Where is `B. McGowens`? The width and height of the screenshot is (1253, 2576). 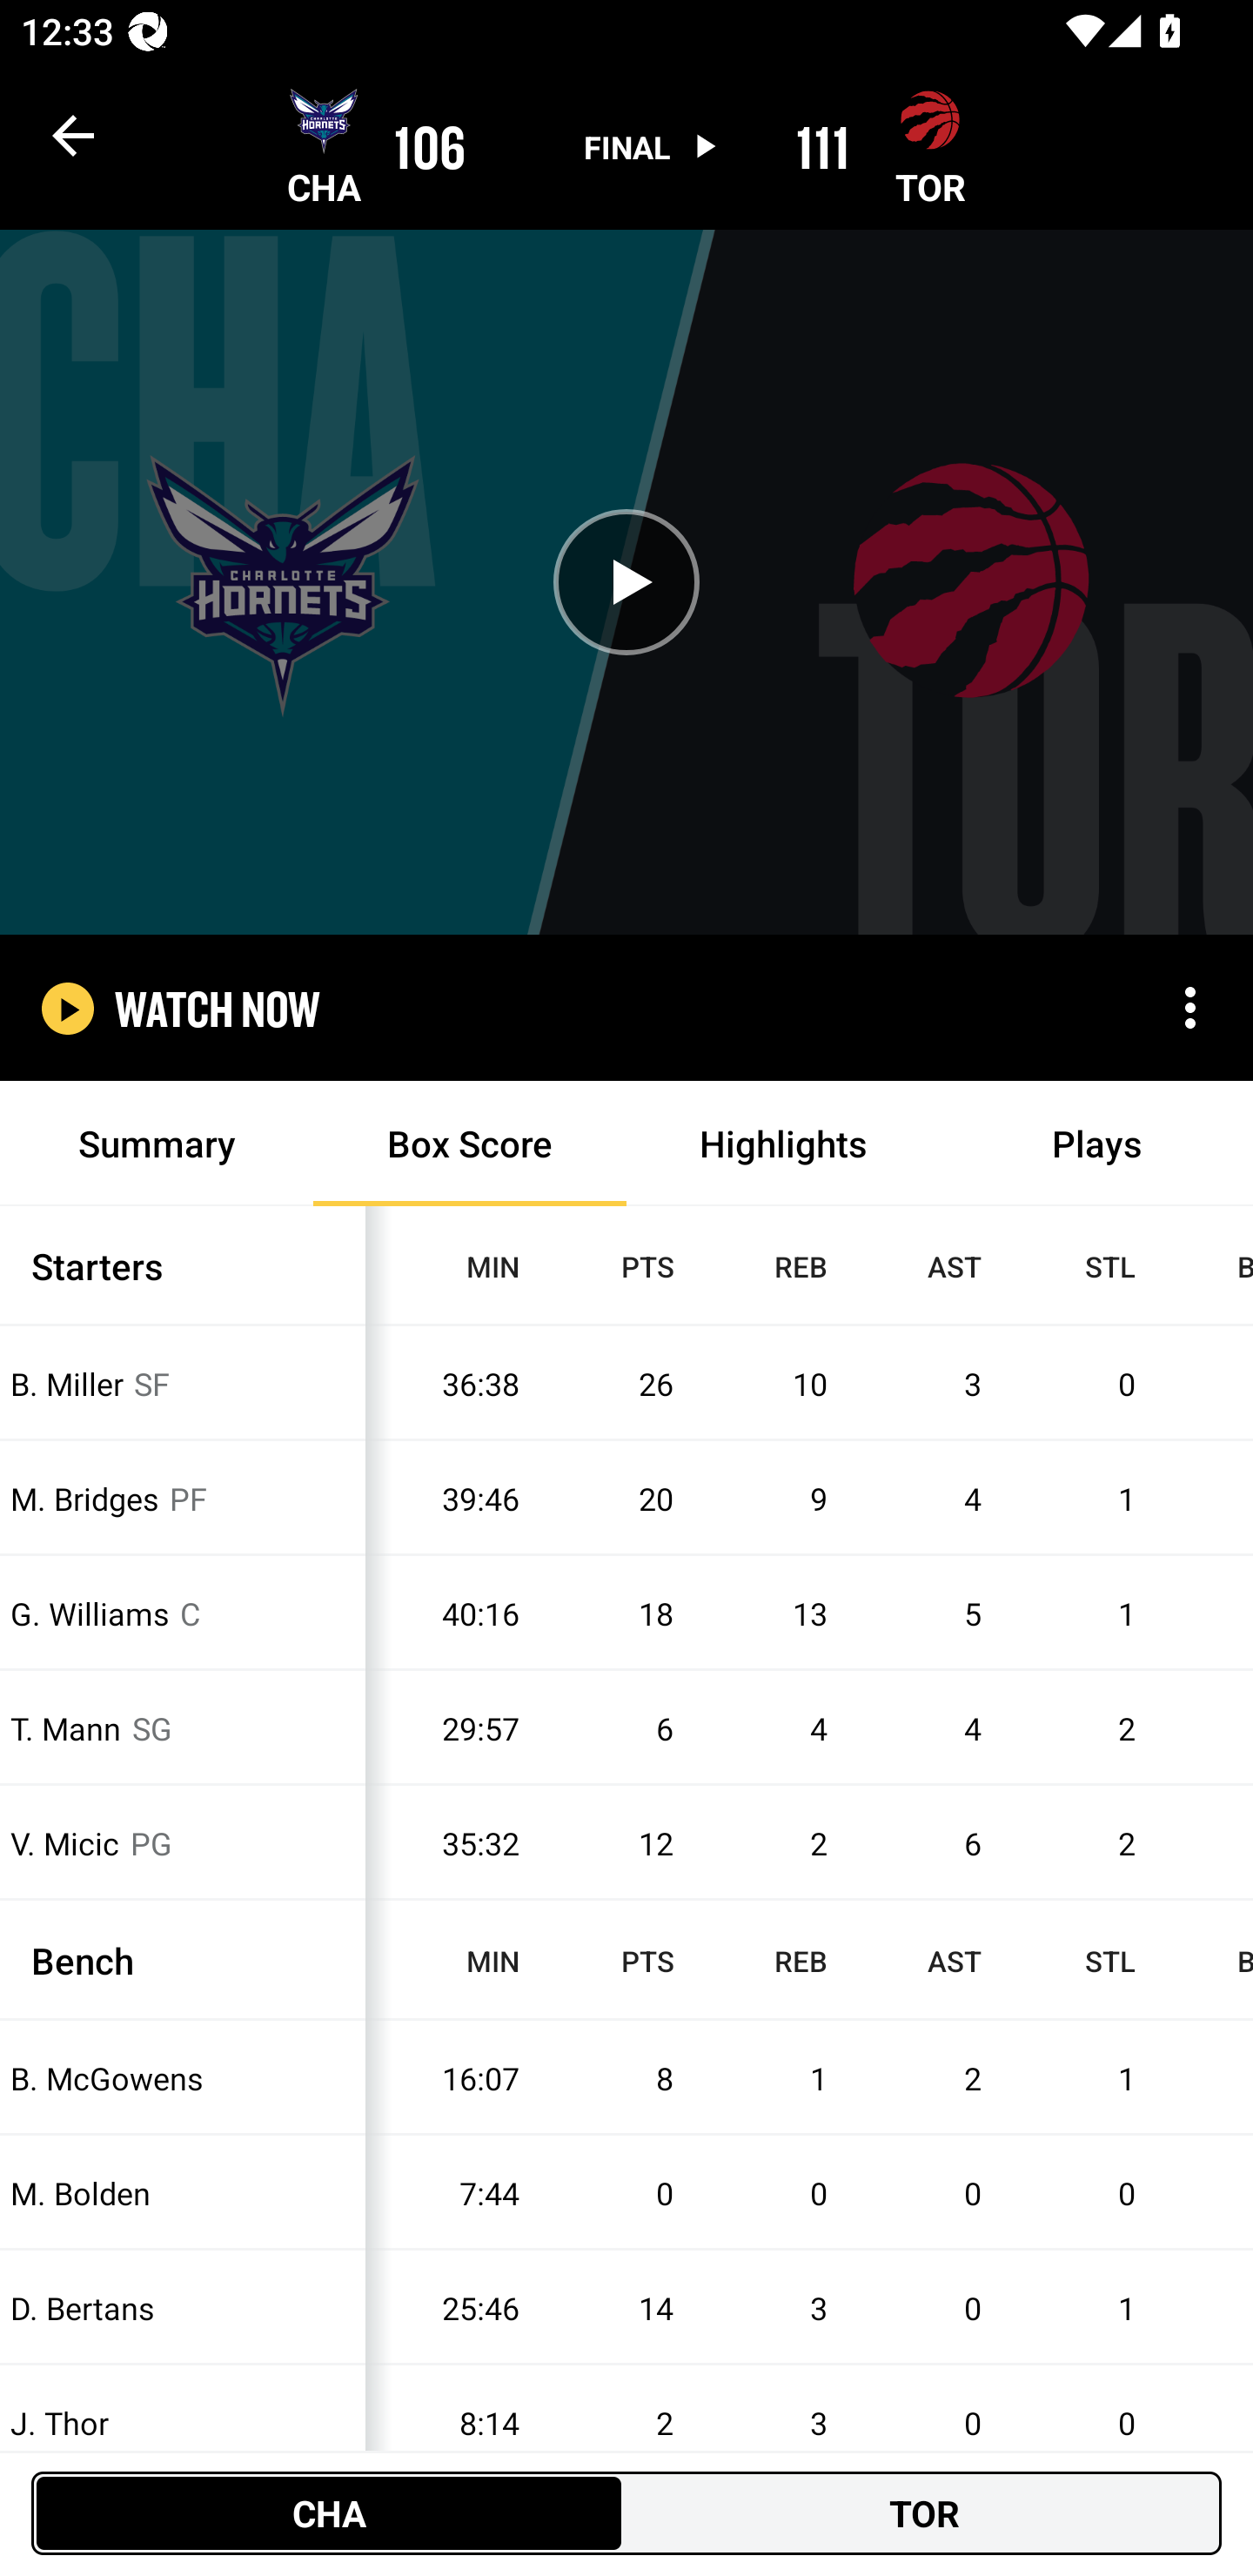 B. McGowens is located at coordinates (183, 2076).